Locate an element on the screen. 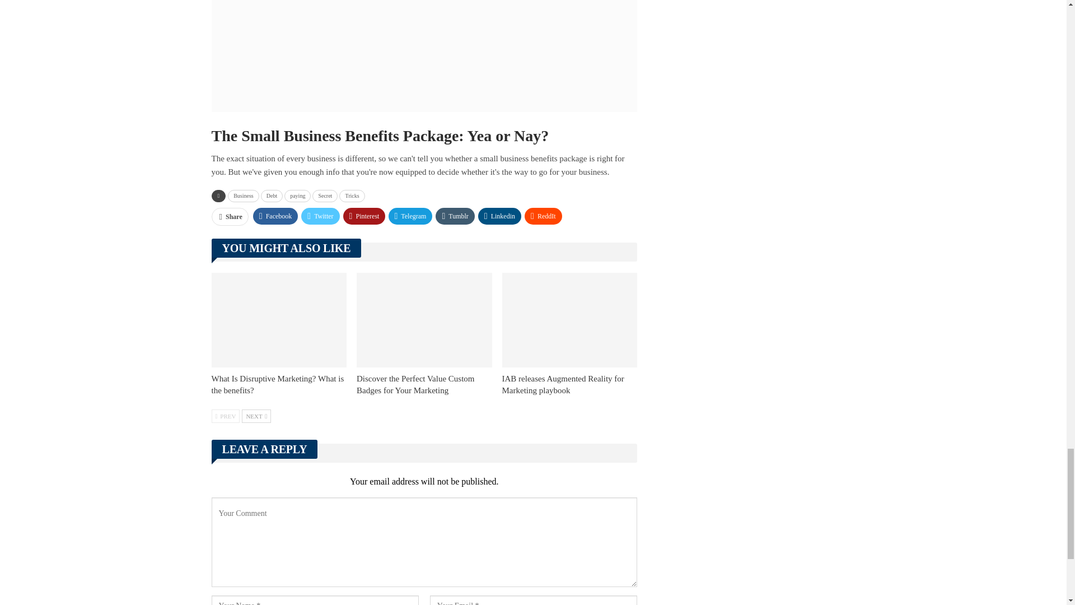  IAB releases Augmented Reality for Marketing playbook is located at coordinates (563, 384).